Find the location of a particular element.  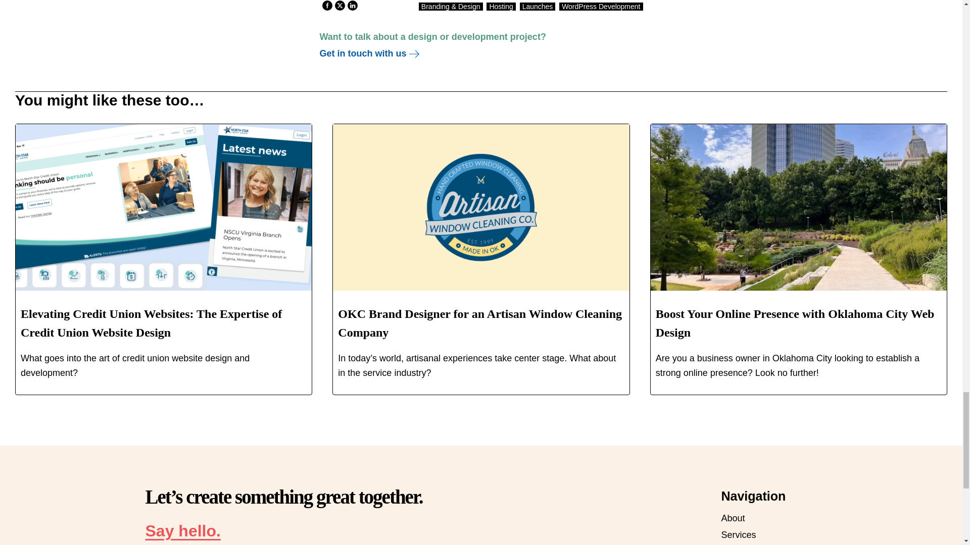

Hosting is located at coordinates (501, 6).